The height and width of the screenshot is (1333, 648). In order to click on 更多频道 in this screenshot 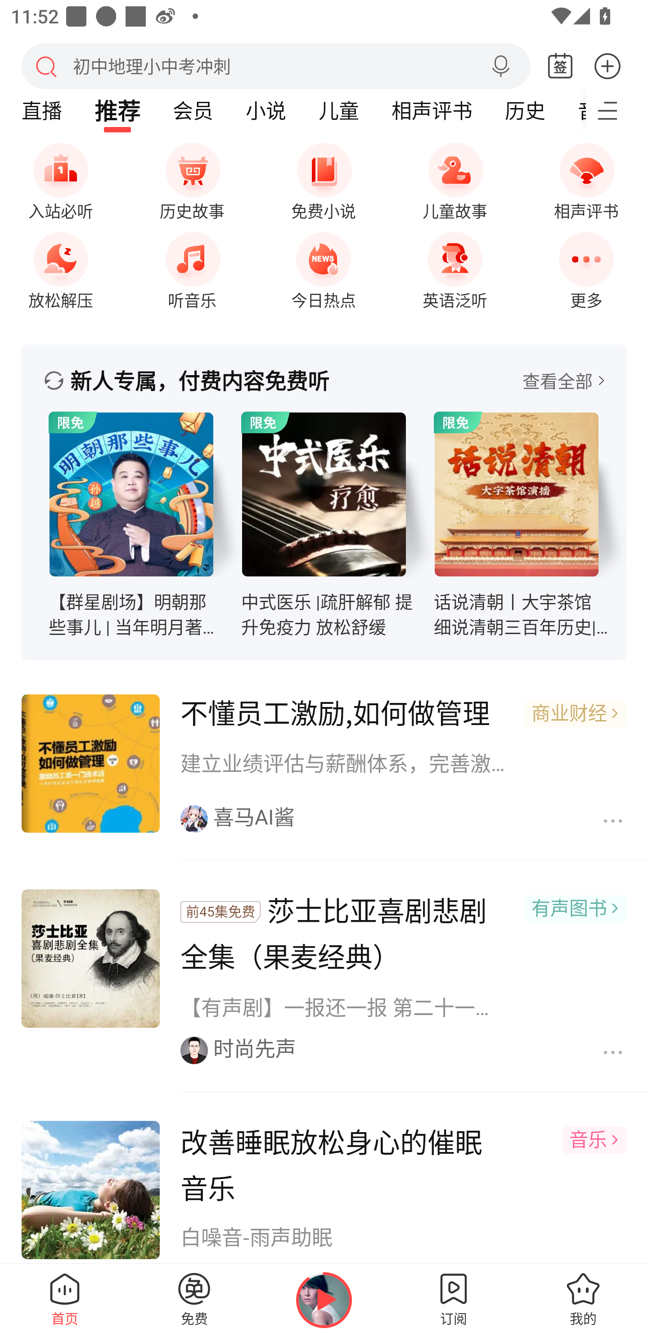, I will do `click(616, 111)`.